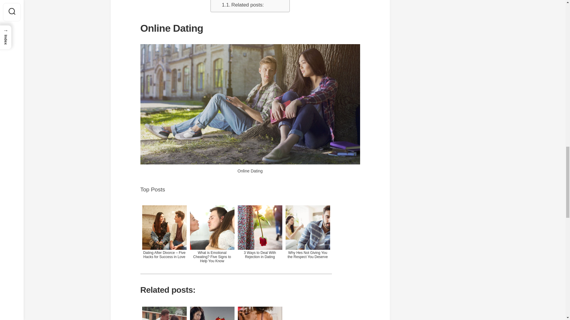  What do you see at coordinates (212, 312) in the screenshot?
I see `BeNaughty com Reviews: Update January 2024` at bounding box center [212, 312].